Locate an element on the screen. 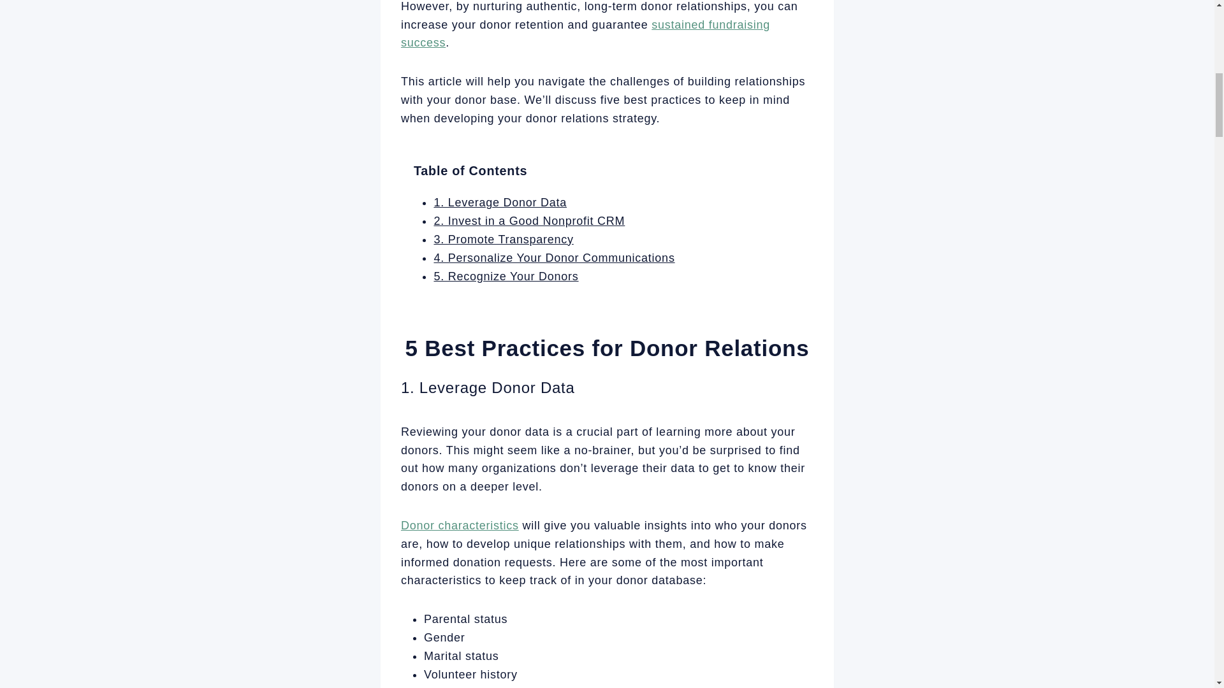  3. Promote Transparency is located at coordinates (502, 240).